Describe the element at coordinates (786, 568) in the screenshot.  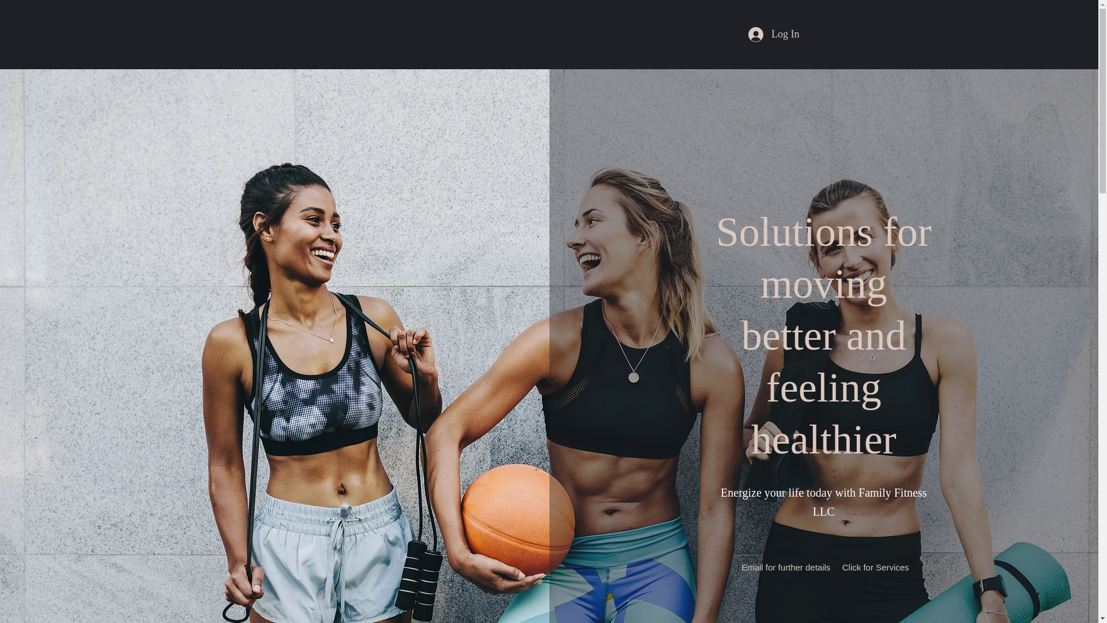
I see `Email for further details` at that location.